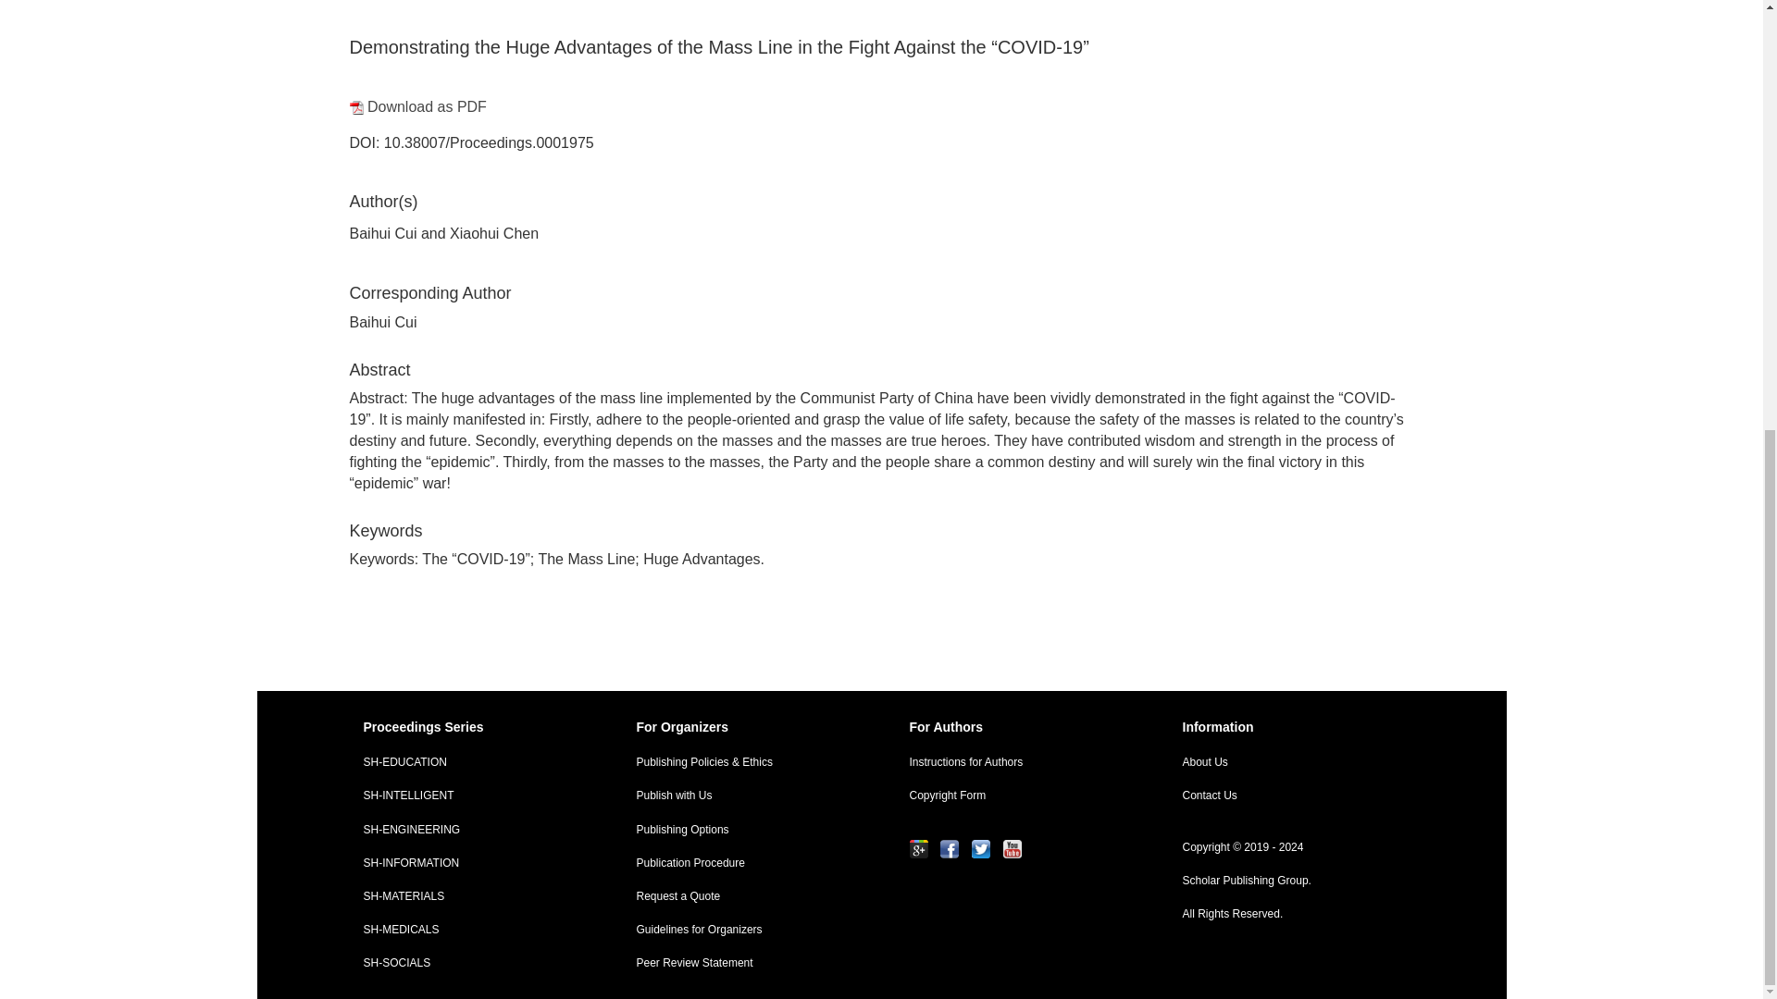 This screenshot has height=999, width=1777. What do you see at coordinates (1018, 795) in the screenshot?
I see `Copyright Form` at bounding box center [1018, 795].